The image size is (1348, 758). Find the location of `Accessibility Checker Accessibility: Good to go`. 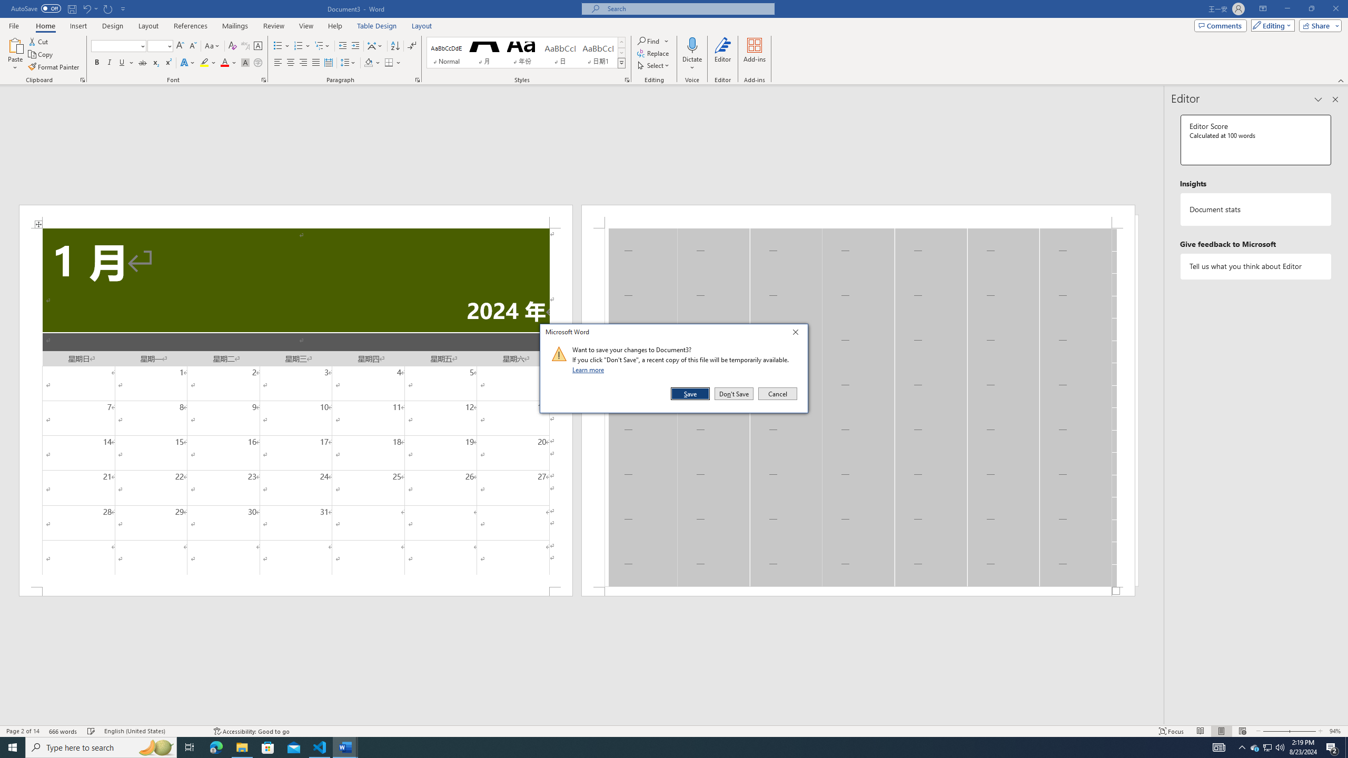

Accessibility Checker Accessibility: Good to go is located at coordinates (251, 731).